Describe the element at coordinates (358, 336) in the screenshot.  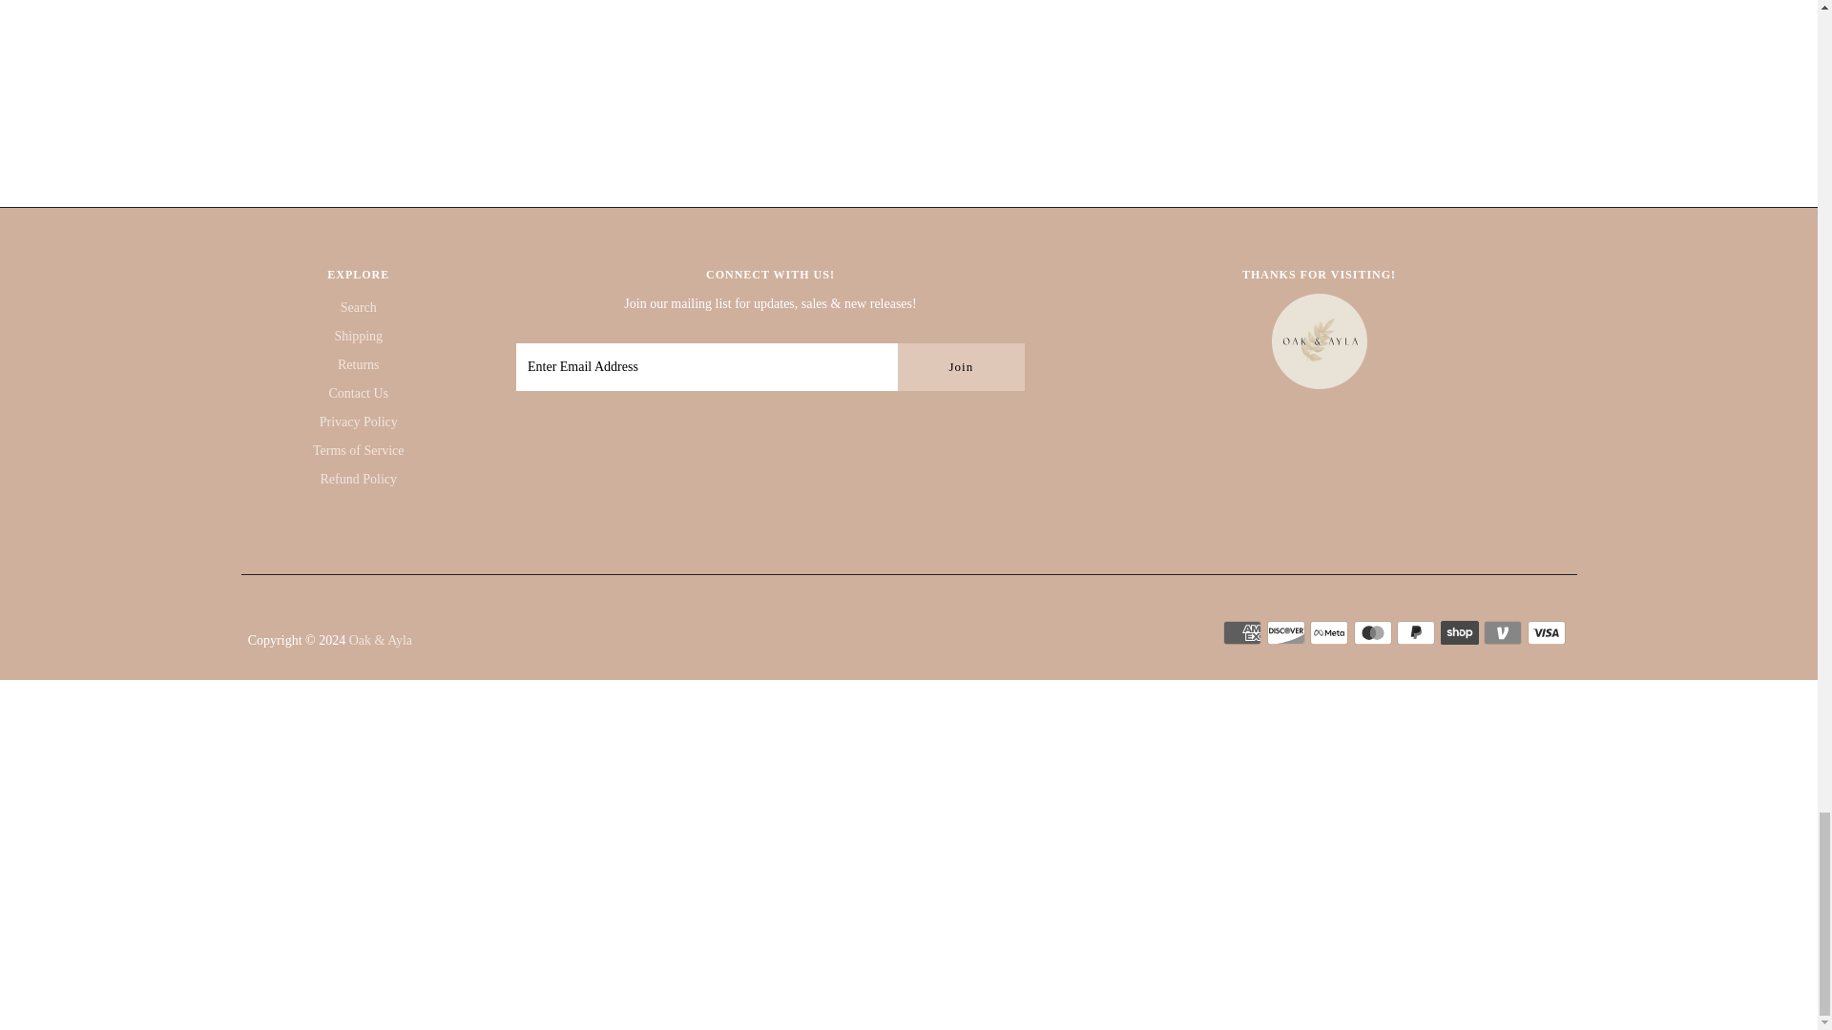
I see `Shipping` at that location.